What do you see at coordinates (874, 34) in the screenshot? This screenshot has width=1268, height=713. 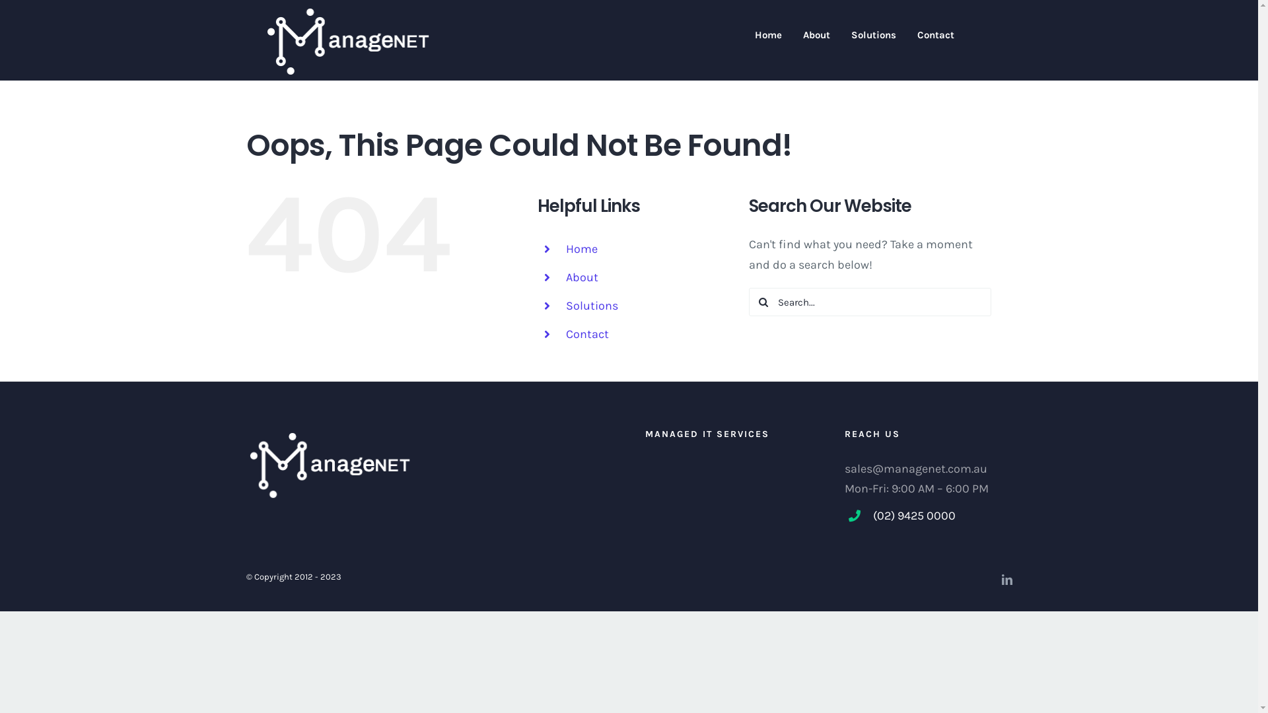 I see `Solutions` at bounding box center [874, 34].